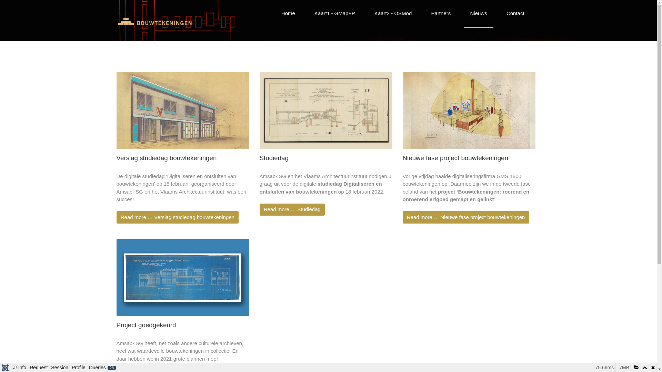 This screenshot has height=372, width=662. I want to click on Kaart1 - GMapFP, so click(334, 14).